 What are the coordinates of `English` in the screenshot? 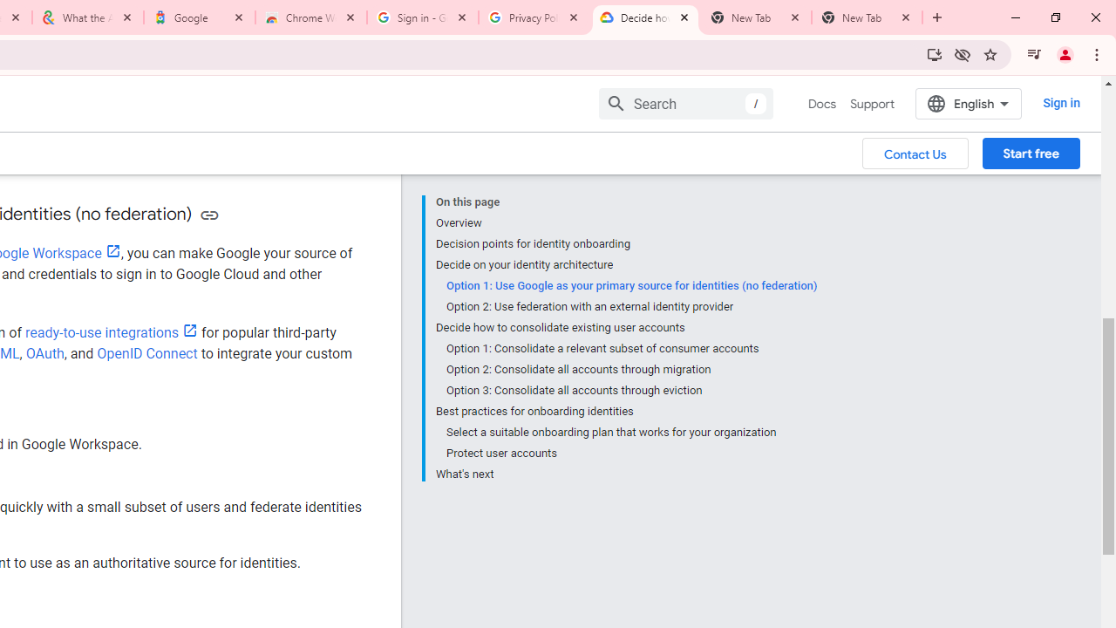 It's located at (968, 103).